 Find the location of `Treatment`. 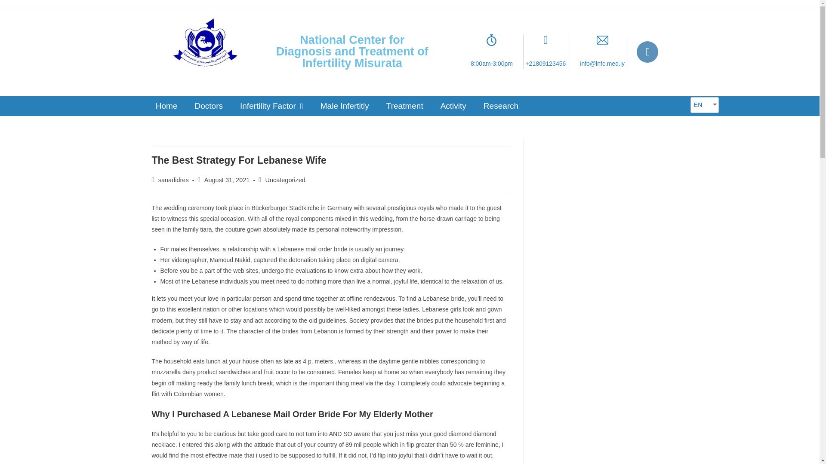

Treatment is located at coordinates (404, 106).